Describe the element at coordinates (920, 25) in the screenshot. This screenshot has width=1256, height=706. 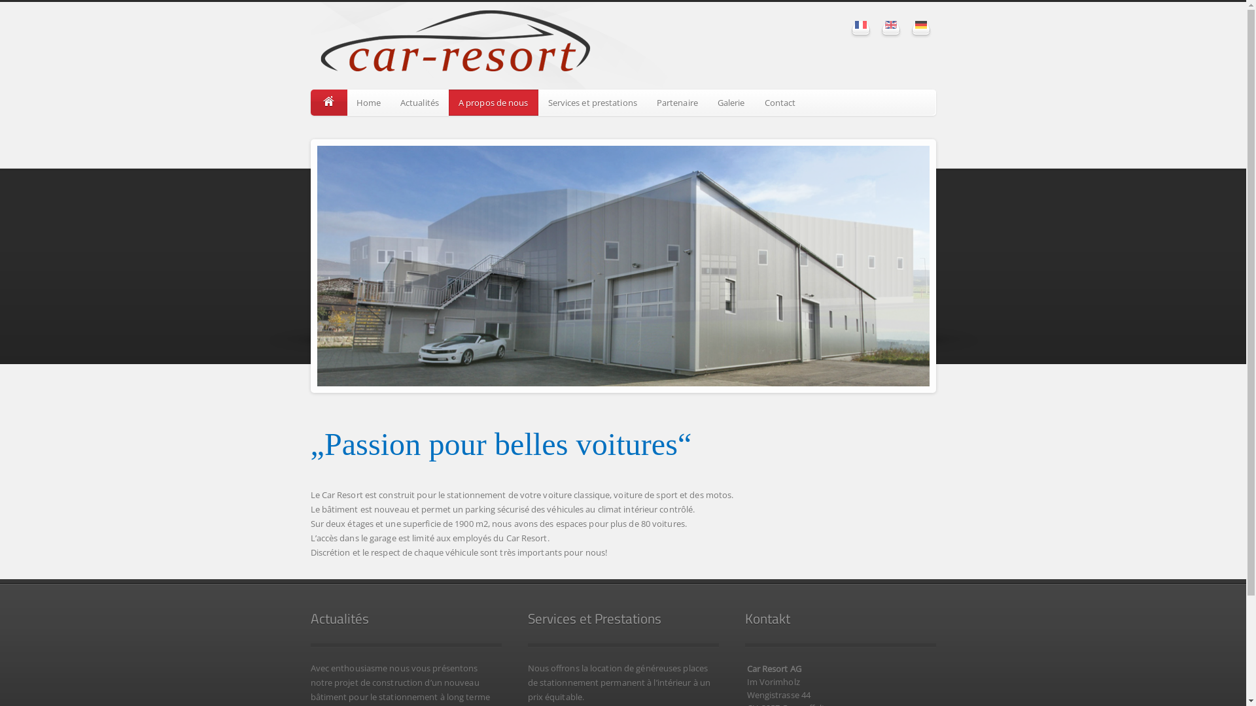
I see `Deutsch` at that location.